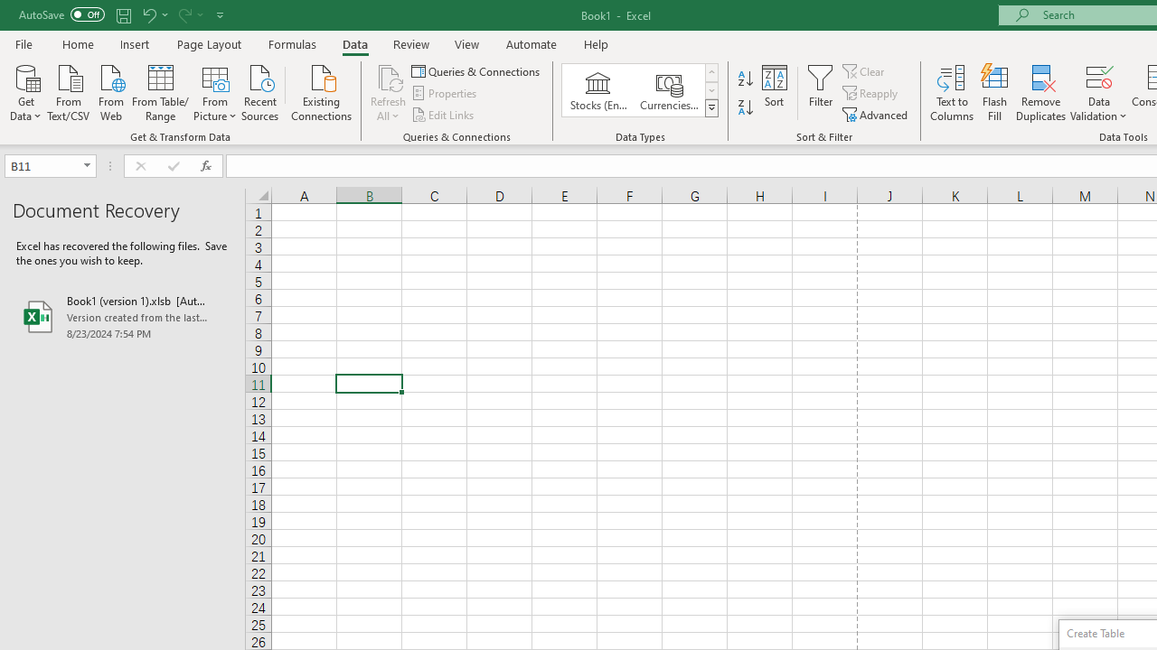  What do you see at coordinates (669, 90) in the screenshot?
I see `Currencies (English)` at bounding box center [669, 90].